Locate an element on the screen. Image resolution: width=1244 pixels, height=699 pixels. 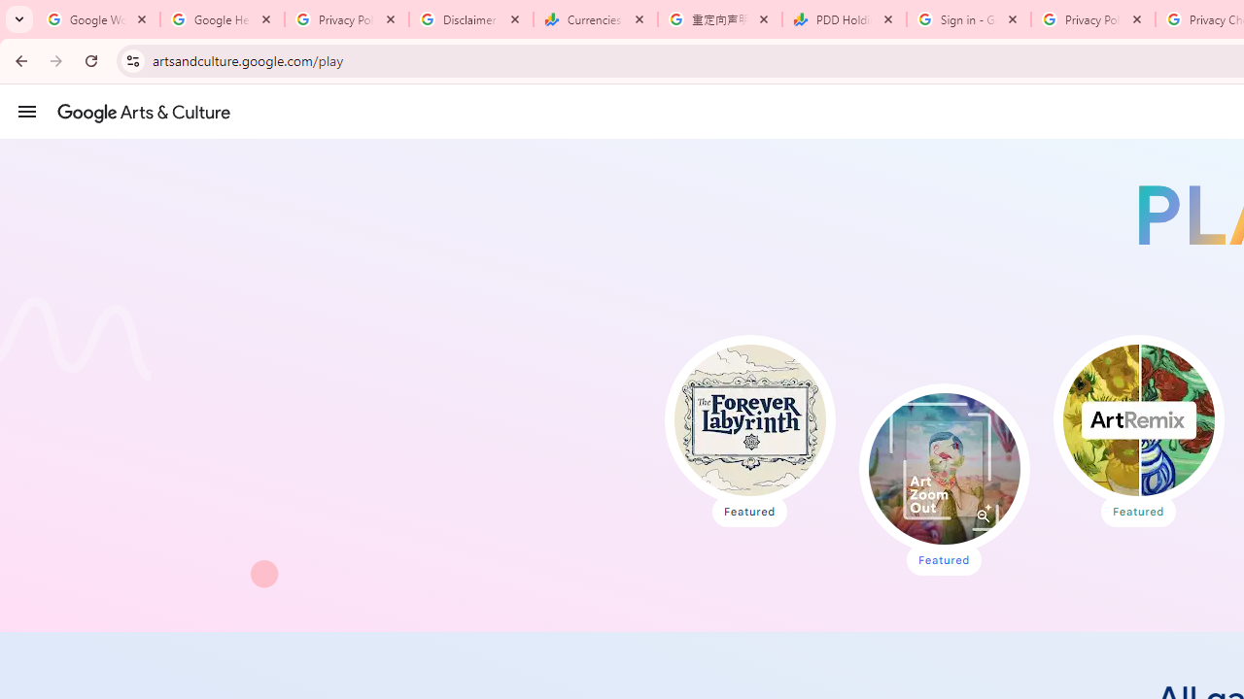
Sign in - Google Accounts is located at coordinates (969, 19).